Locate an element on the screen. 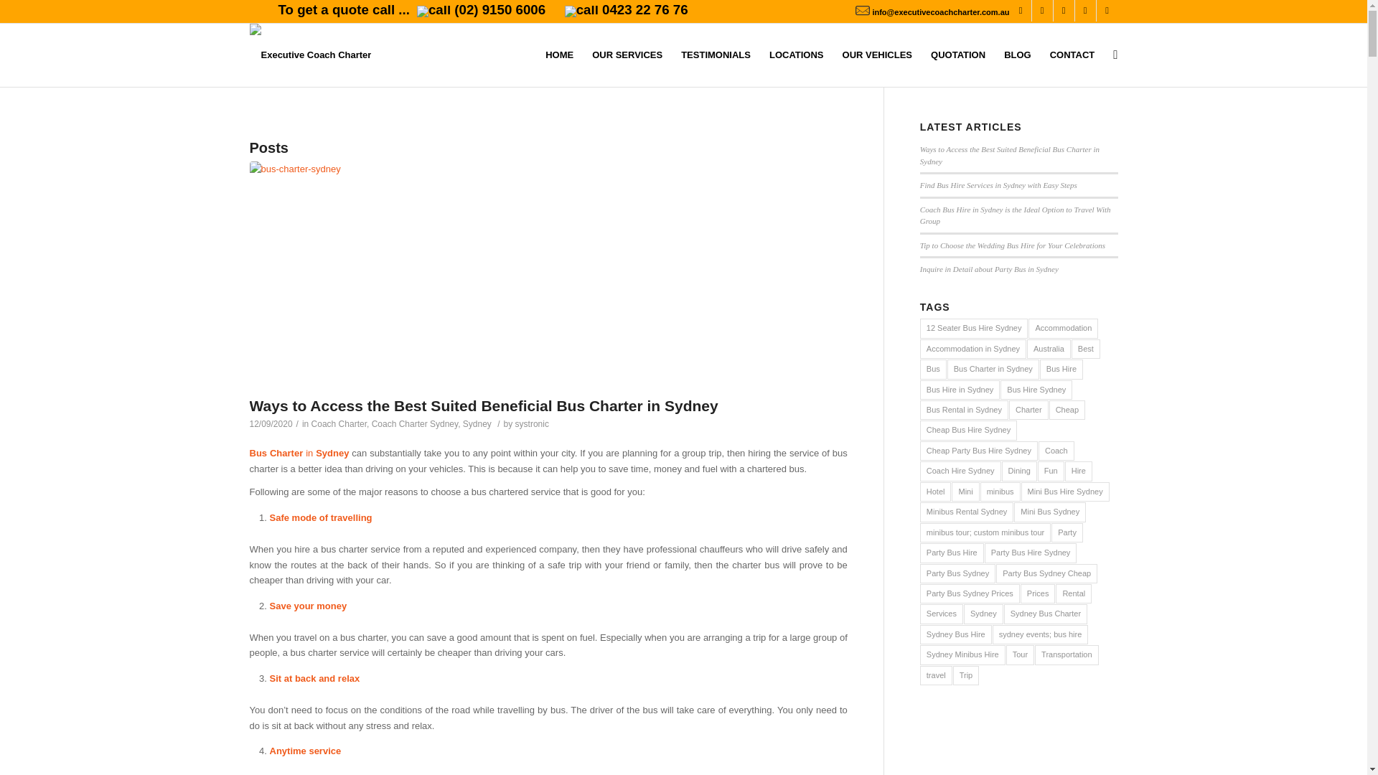 The height and width of the screenshot is (775, 1378). Fun is located at coordinates (1051, 471).